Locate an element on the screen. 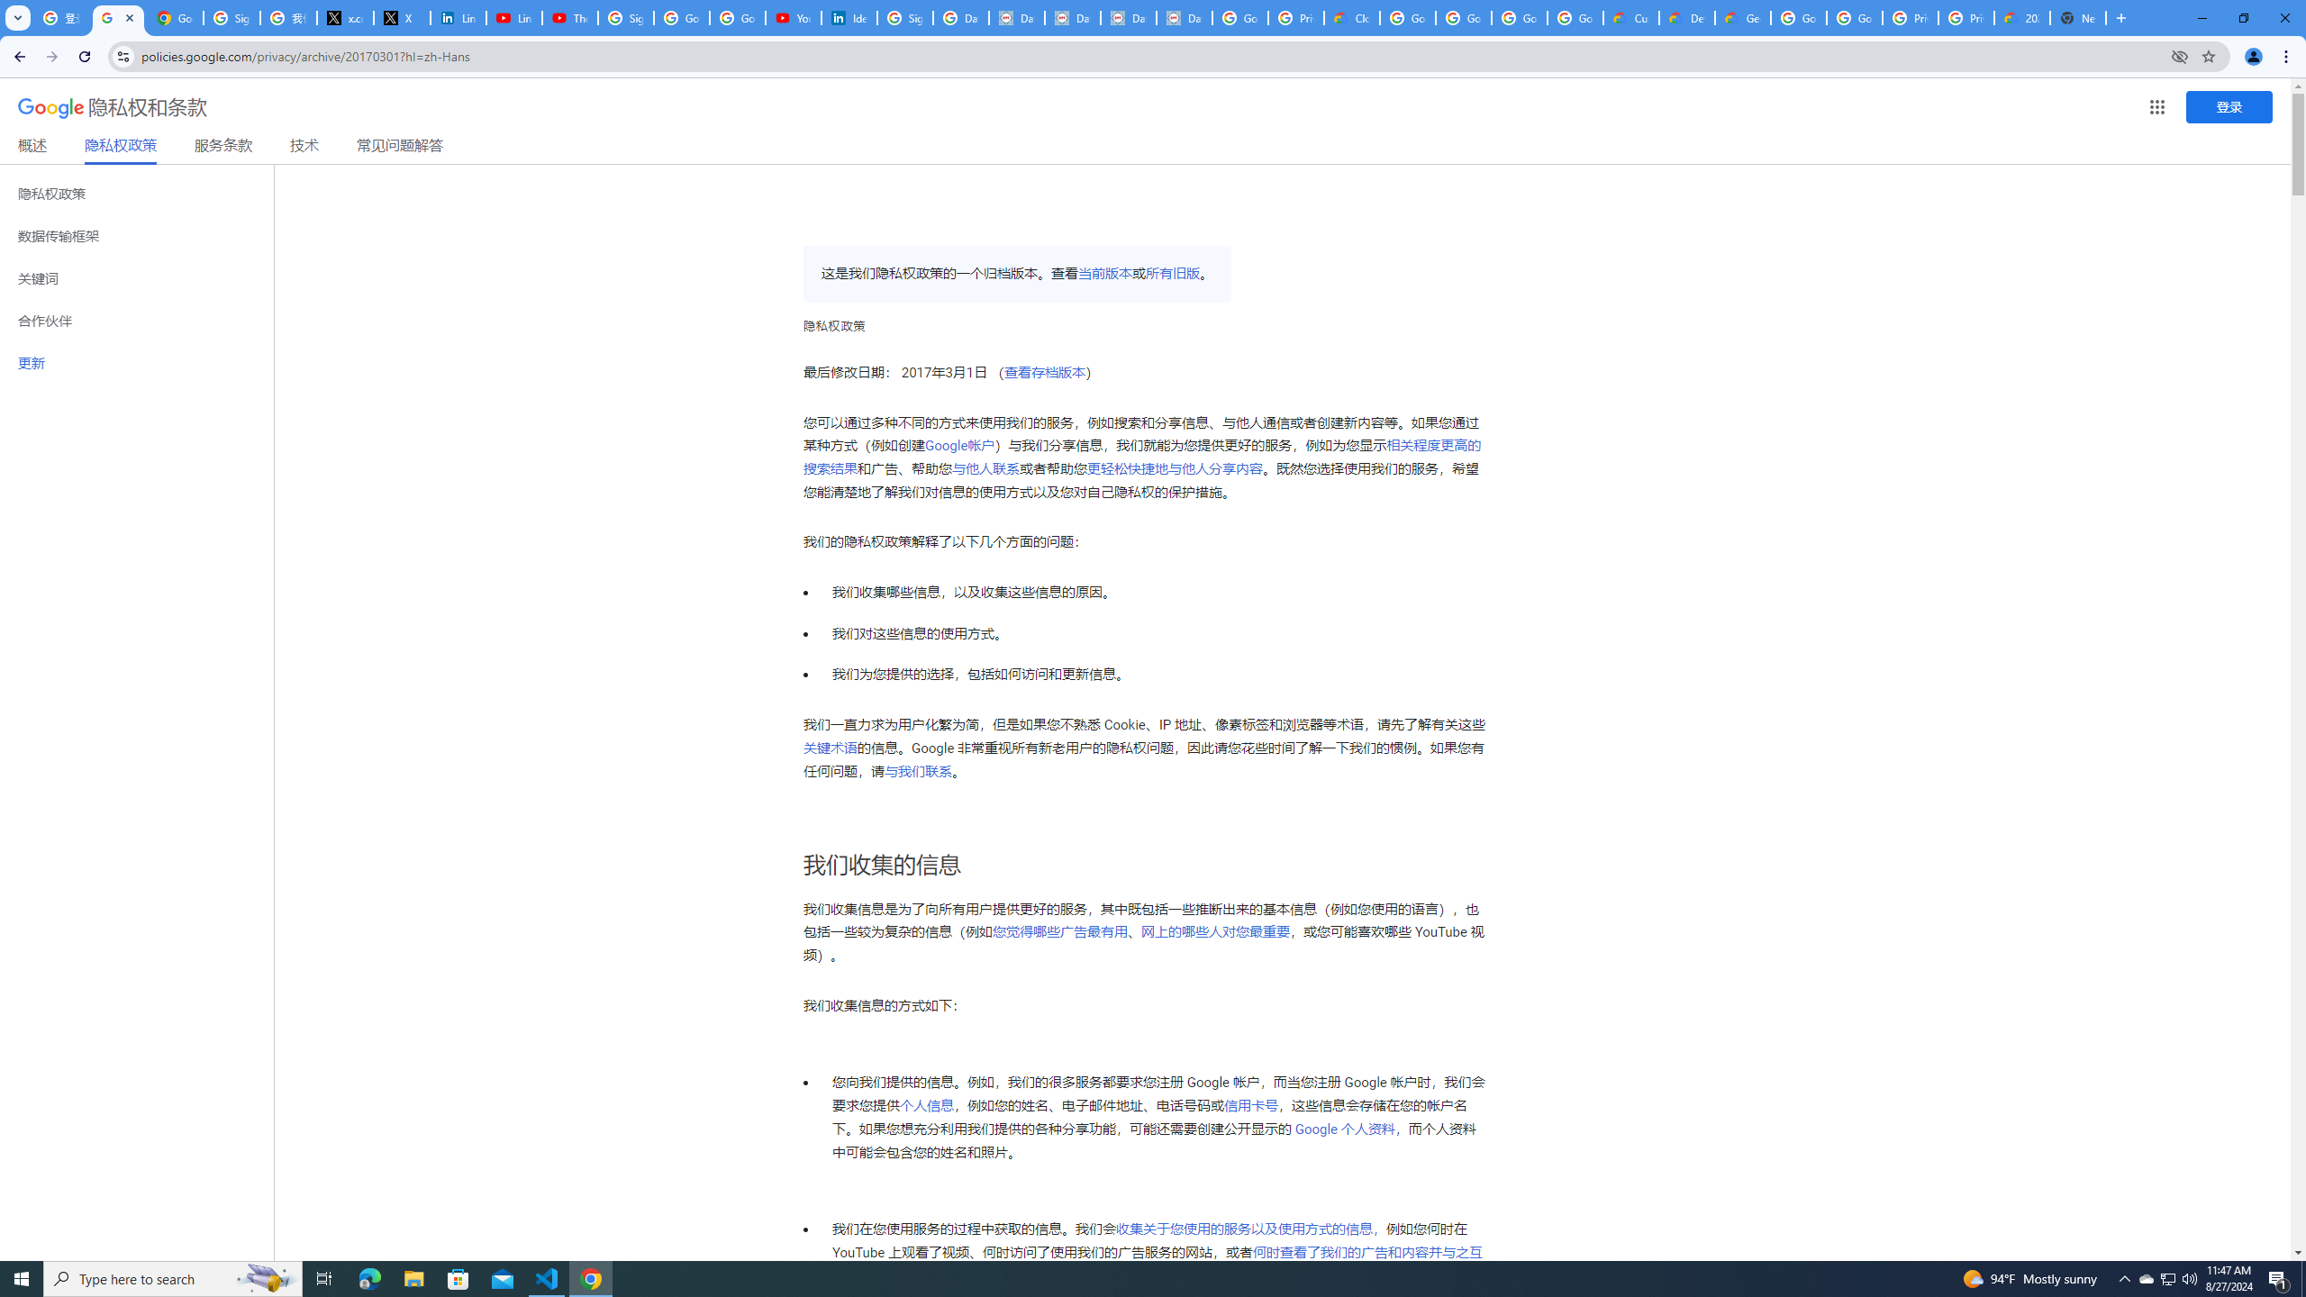 The height and width of the screenshot is (1297, 2306). Sign in - Google Accounts is located at coordinates (231, 18).